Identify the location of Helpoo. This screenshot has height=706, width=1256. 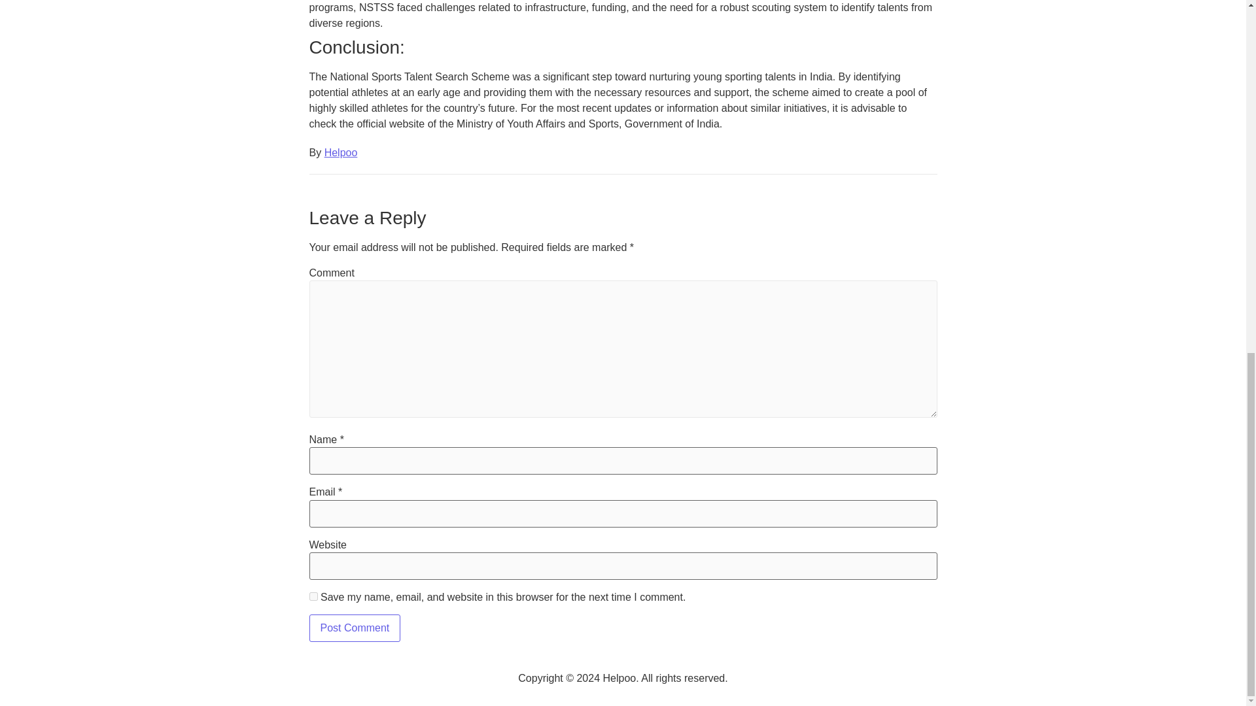
(341, 152).